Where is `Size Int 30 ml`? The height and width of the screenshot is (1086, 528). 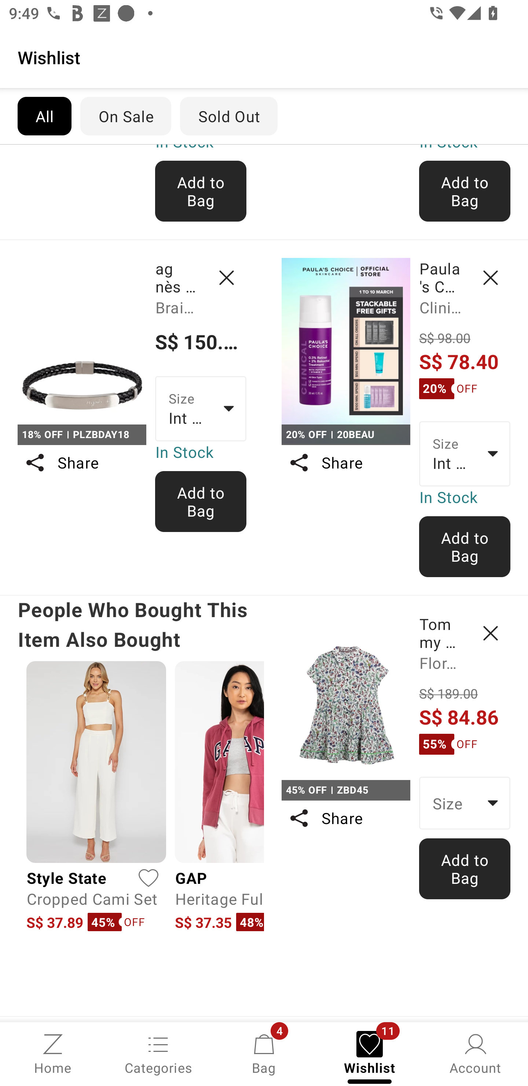 Size Int 30 ml is located at coordinates (465, 454).